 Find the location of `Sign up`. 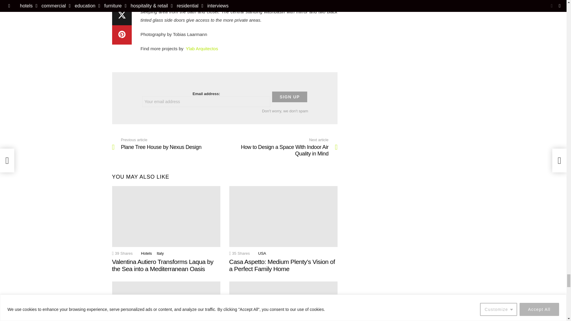

Sign up is located at coordinates (290, 97).